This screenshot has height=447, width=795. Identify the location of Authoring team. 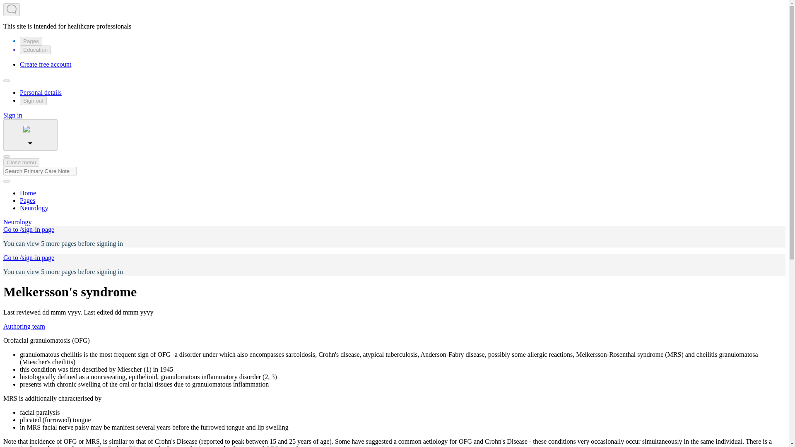
(24, 326).